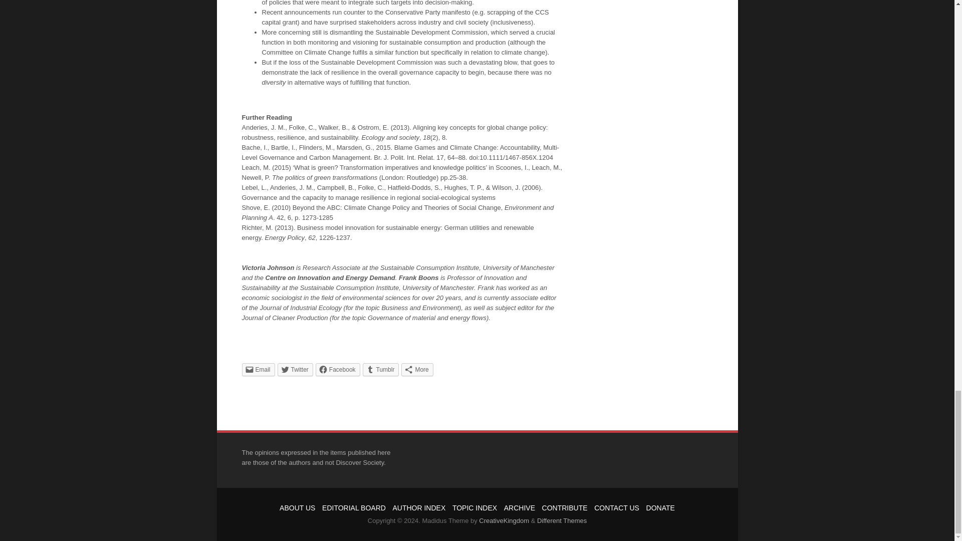  What do you see at coordinates (258, 369) in the screenshot?
I see `Email` at bounding box center [258, 369].